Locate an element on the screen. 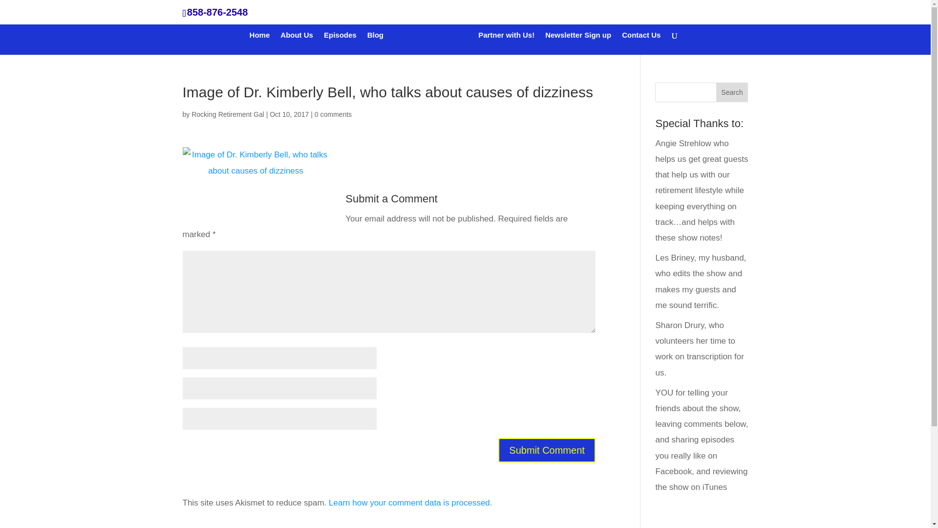 The height and width of the screenshot is (528, 938). Posts by Rocking Retirement Gal is located at coordinates (228, 114).